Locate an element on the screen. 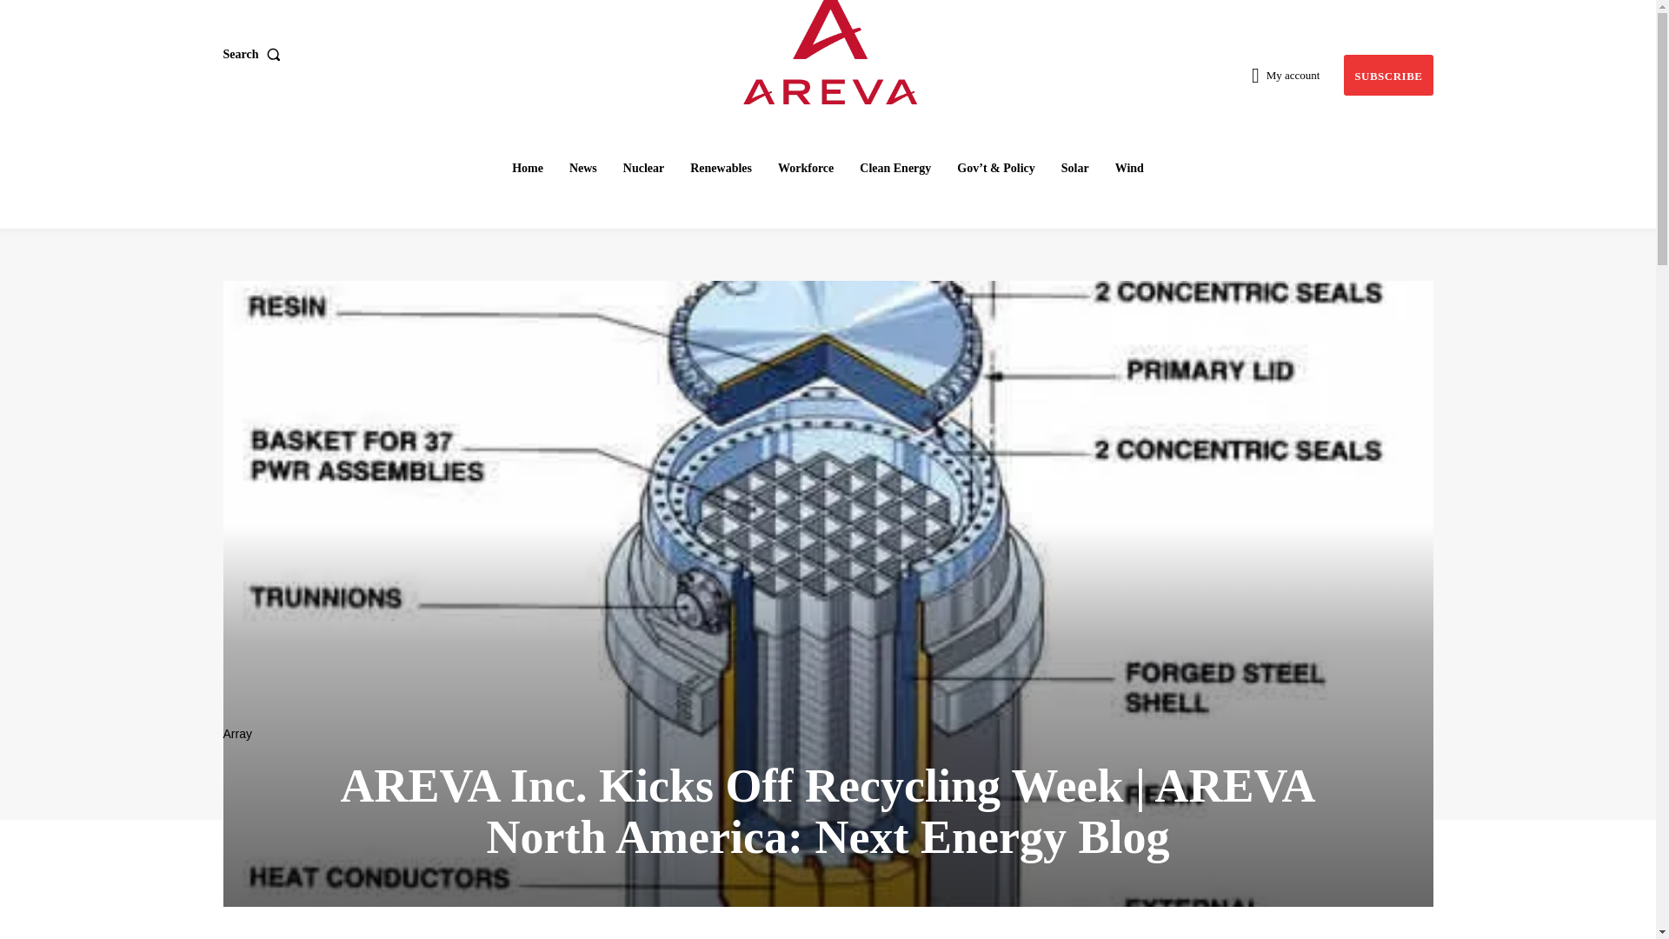 This screenshot has height=939, width=1669. Workforce is located at coordinates (806, 168).